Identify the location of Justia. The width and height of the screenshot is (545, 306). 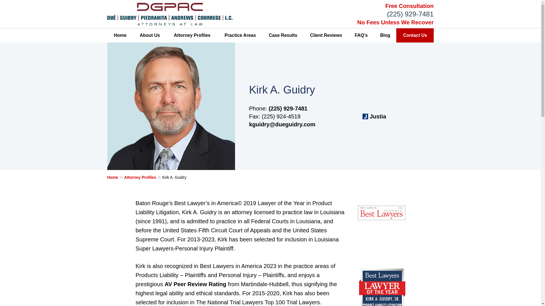
(374, 116).